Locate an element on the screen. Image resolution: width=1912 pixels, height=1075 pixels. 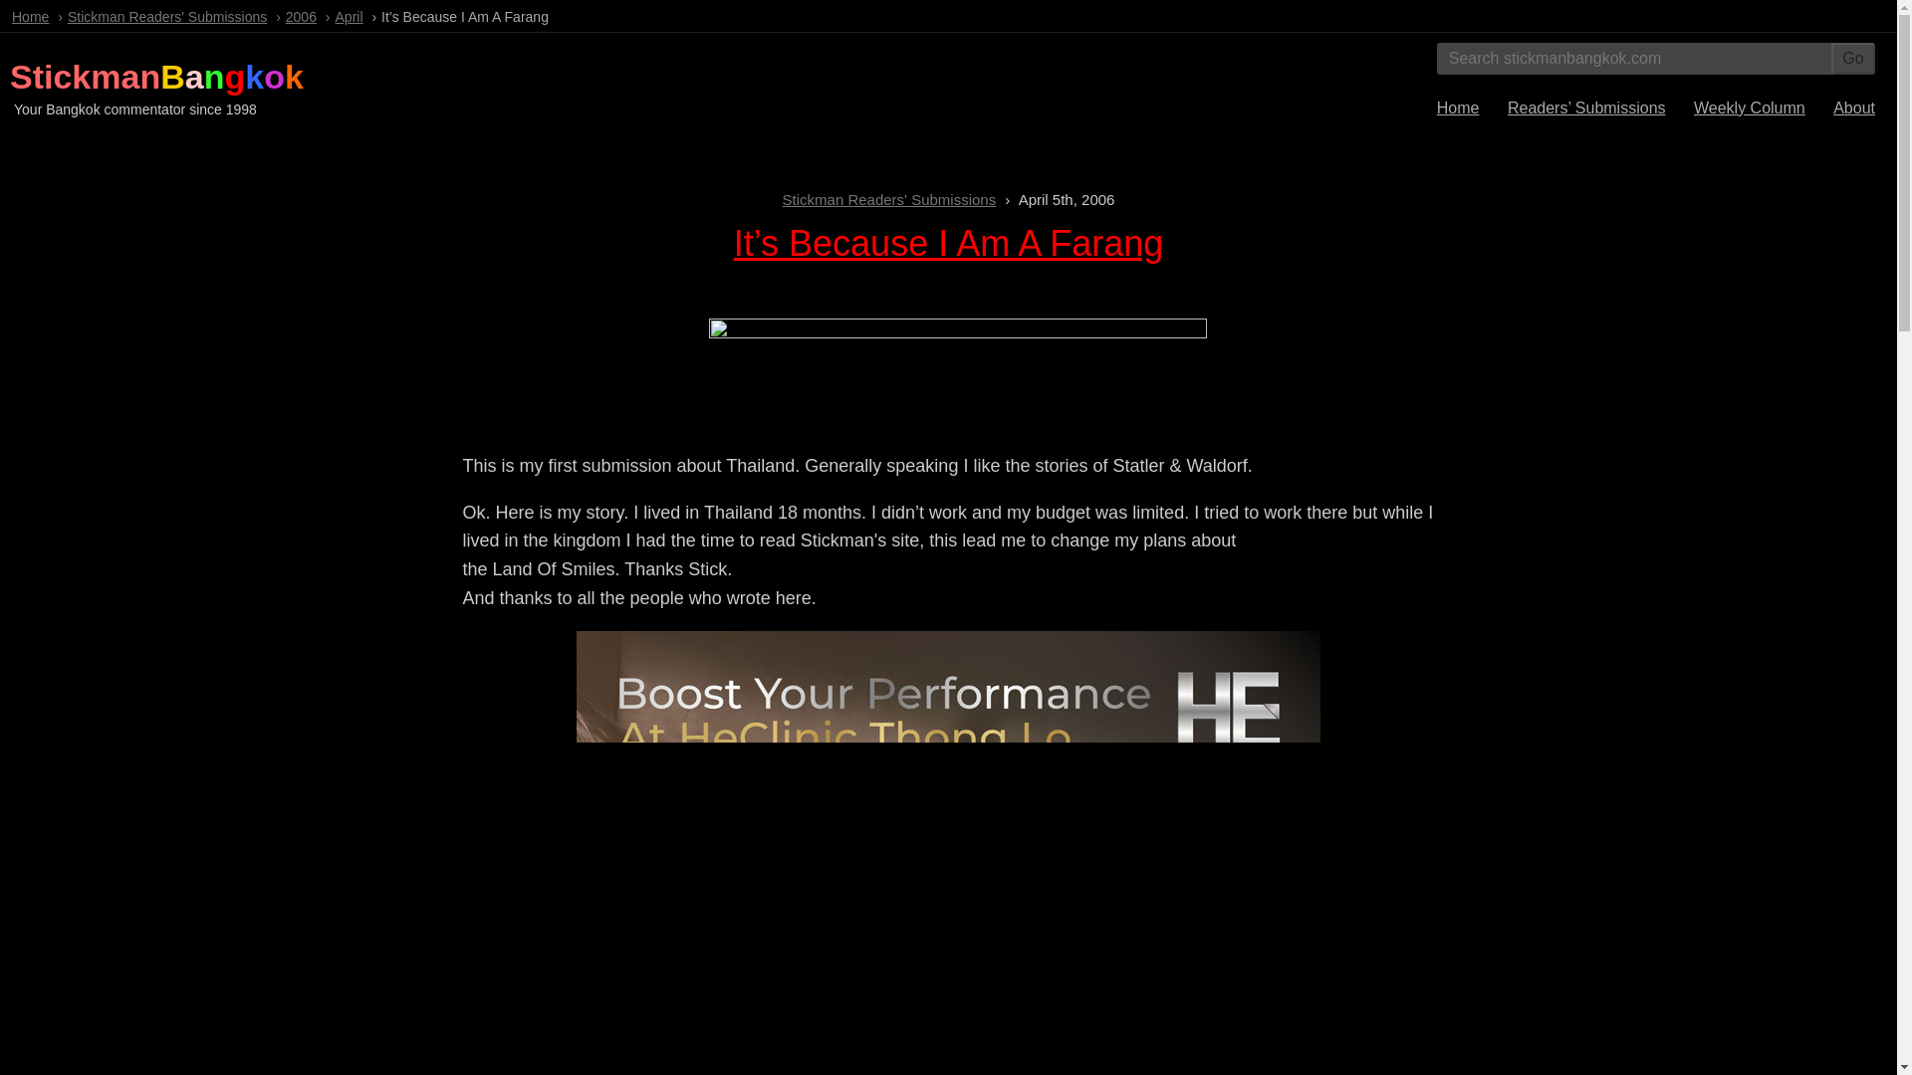
2006 is located at coordinates (301, 16).